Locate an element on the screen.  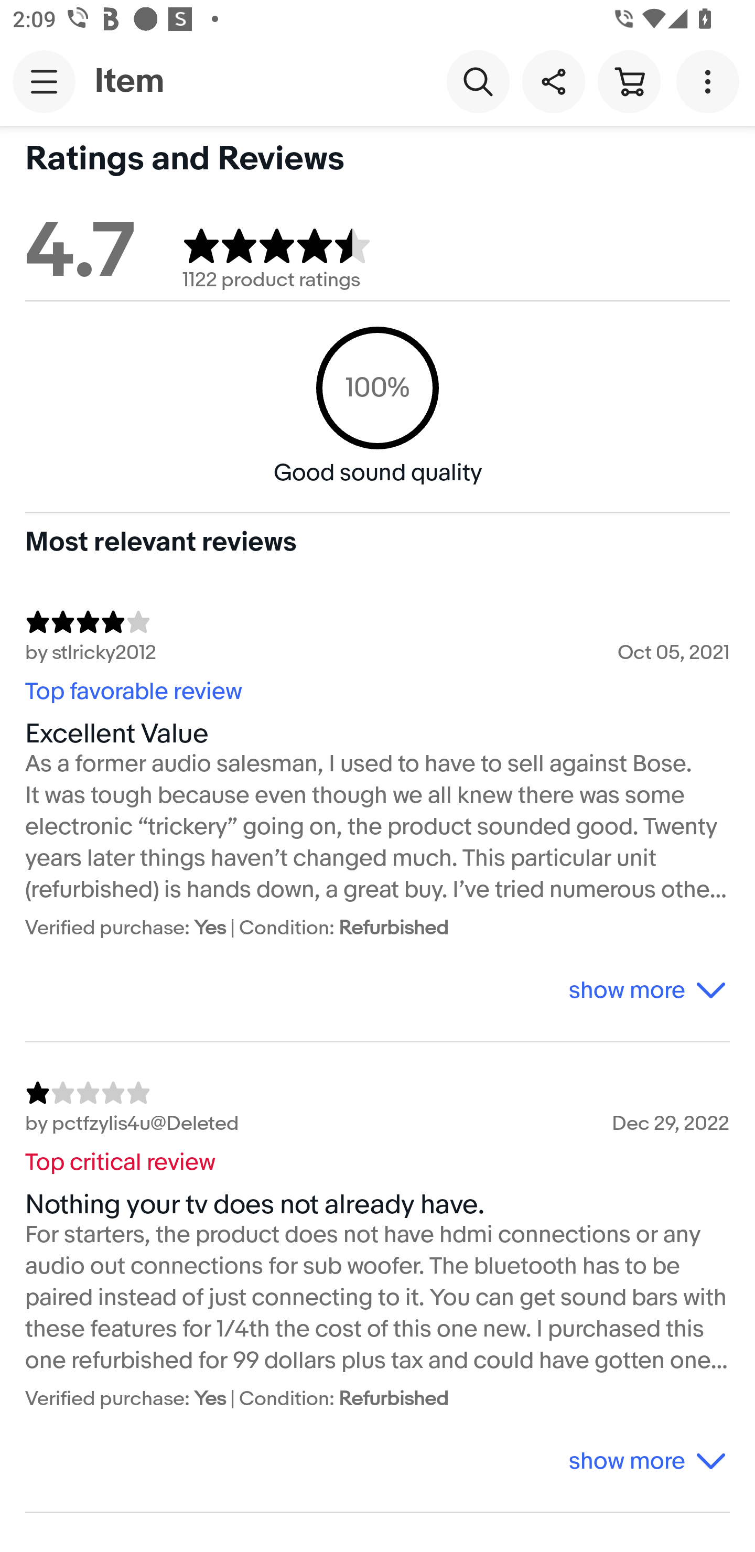
Cart button shopping cart is located at coordinates (629, 81).